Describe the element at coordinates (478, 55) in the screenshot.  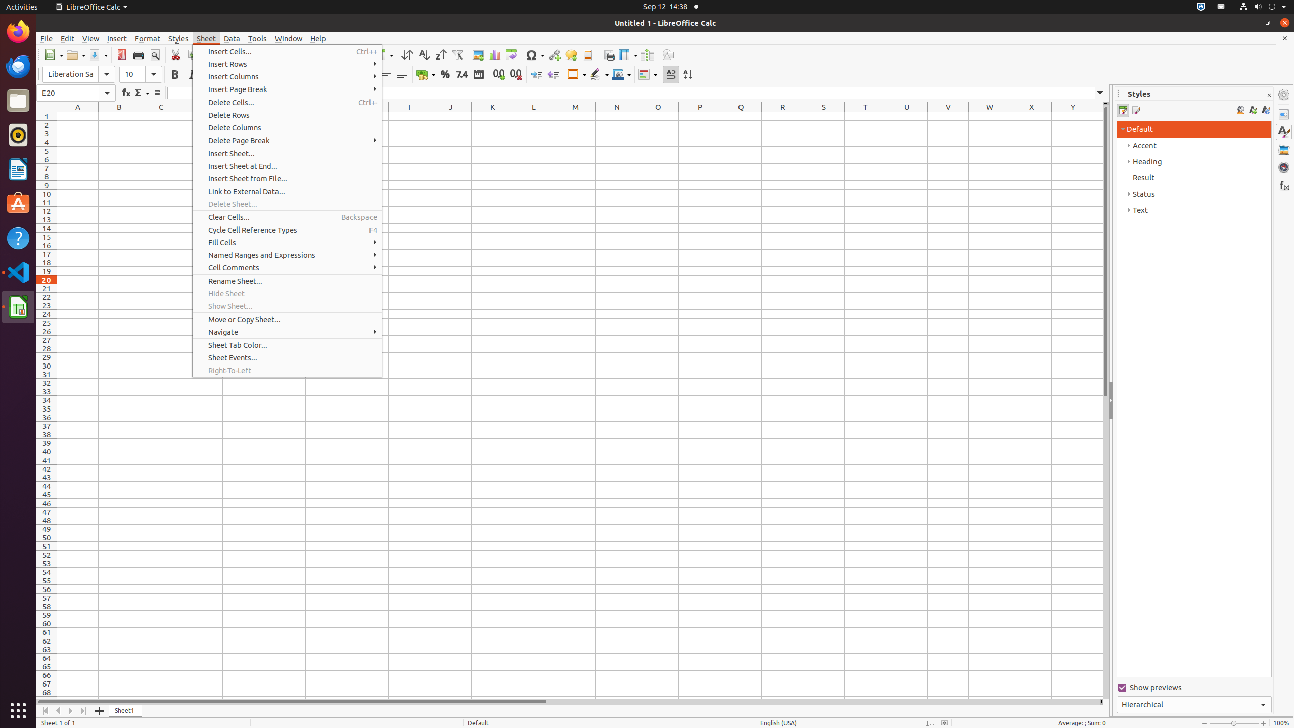
I see `Image` at that location.